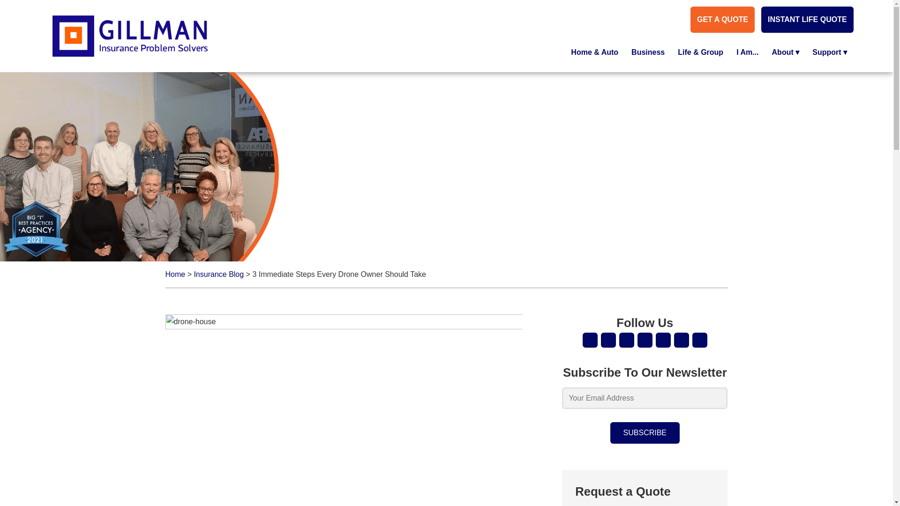  I want to click on Yelp, so click(608, 340).